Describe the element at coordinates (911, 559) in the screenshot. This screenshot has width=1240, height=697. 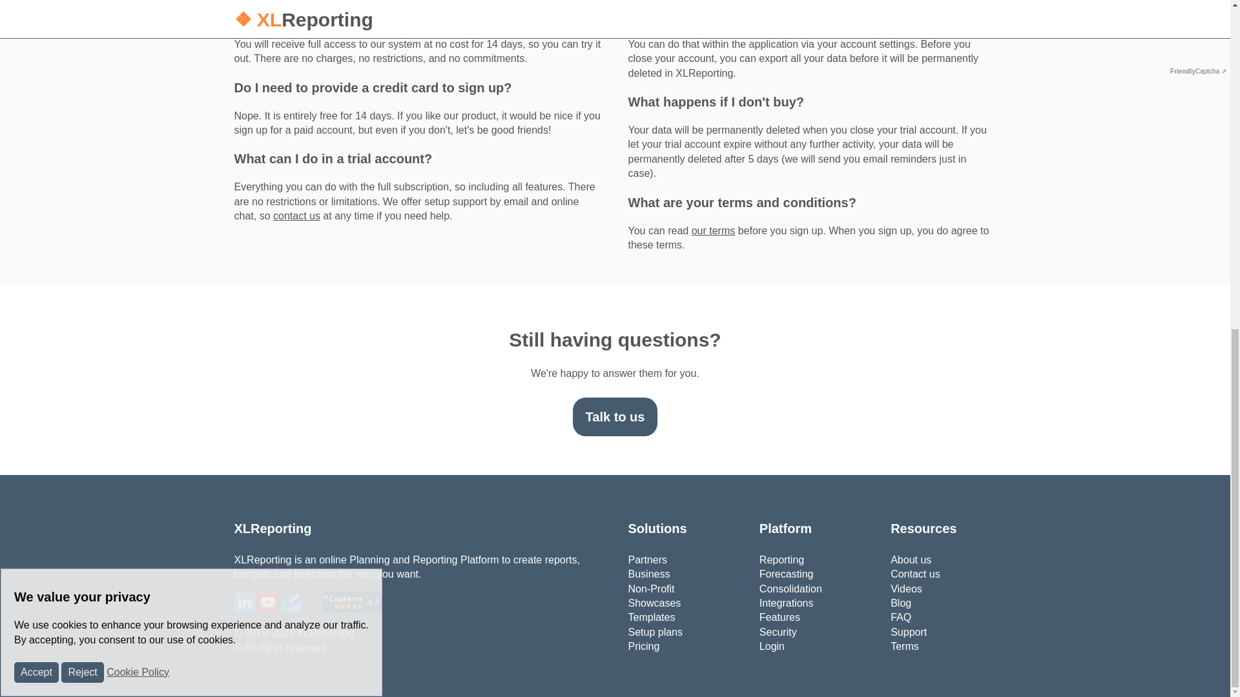
I see `About us` at that location.